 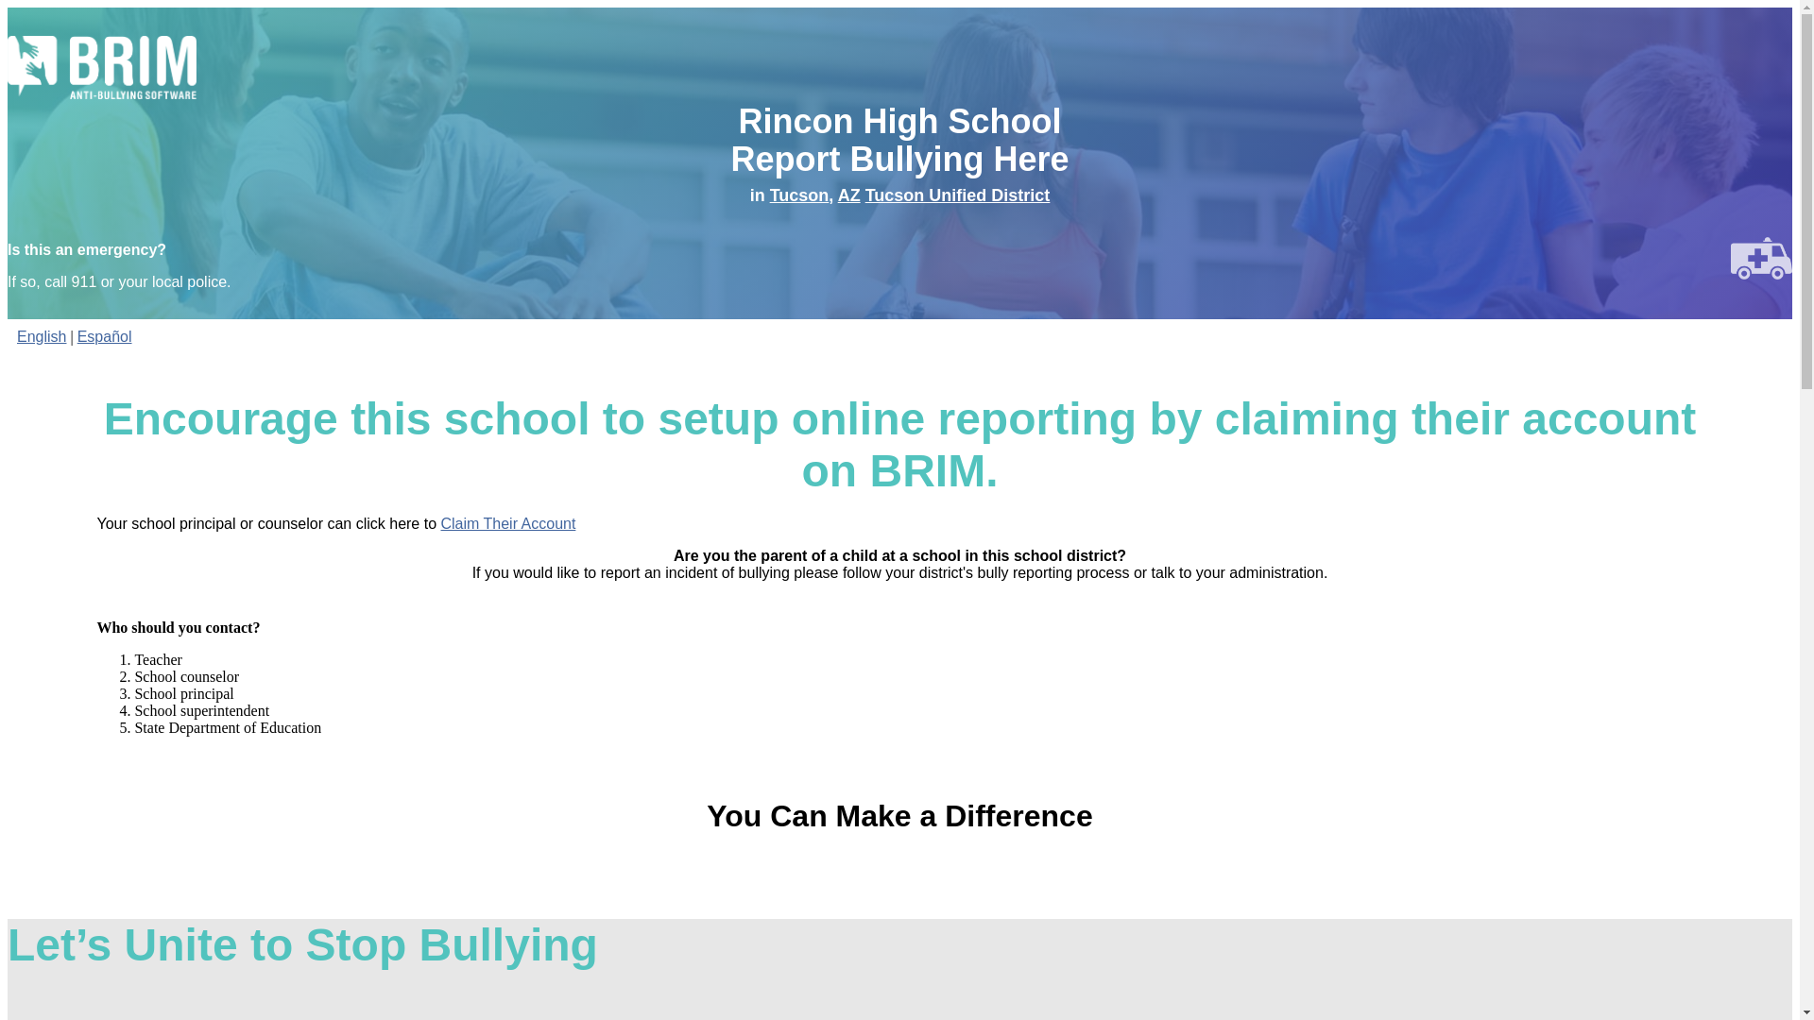 I want to click on Tucson Unified District, so click(x=957, y=195).